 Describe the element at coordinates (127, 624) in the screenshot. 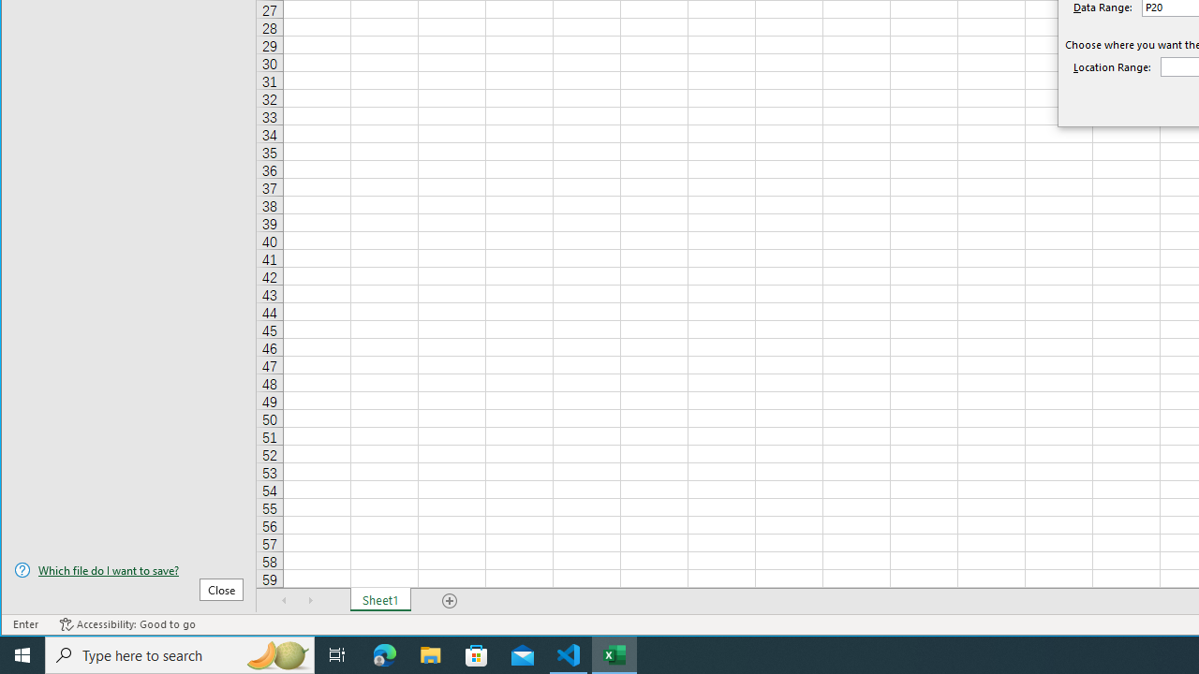

I see `Accessibility Checker Accessibility: Good to go` at that location.